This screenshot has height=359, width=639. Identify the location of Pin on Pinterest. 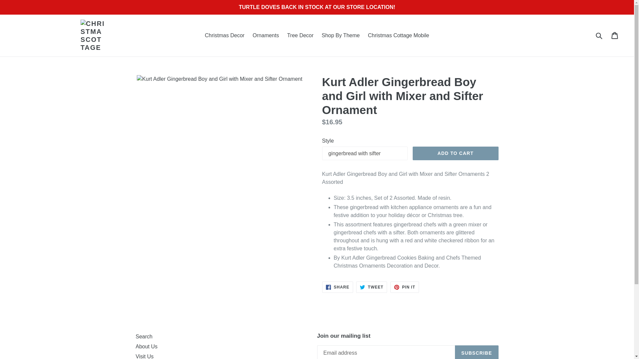
(337, 287).